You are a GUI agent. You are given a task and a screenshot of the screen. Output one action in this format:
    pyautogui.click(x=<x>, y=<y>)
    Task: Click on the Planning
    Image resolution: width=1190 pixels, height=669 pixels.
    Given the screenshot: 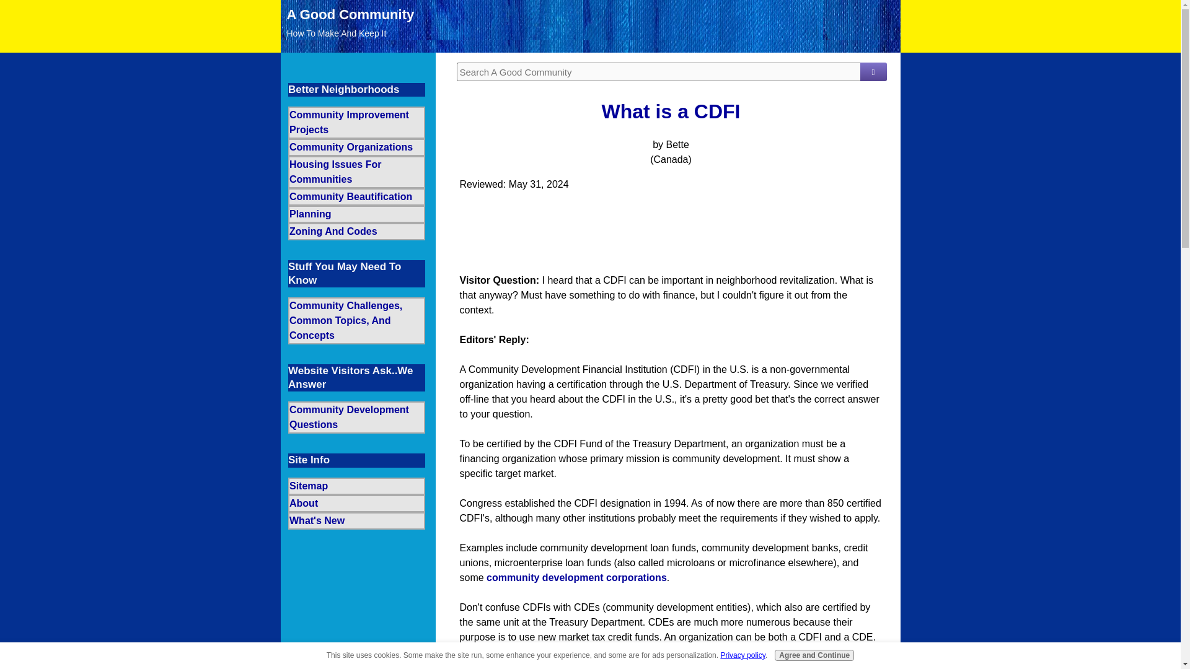 What is the action you would take?
    pyautogui.click(x=356, y=214)
    